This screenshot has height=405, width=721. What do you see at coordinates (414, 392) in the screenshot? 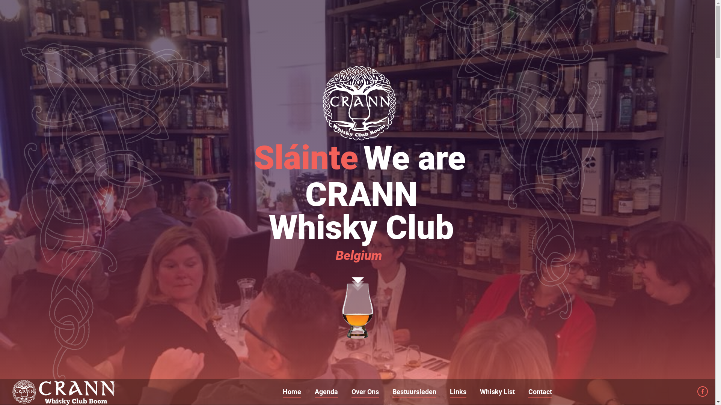
I see `Bestuursleden` at bounding box center [414, 392].